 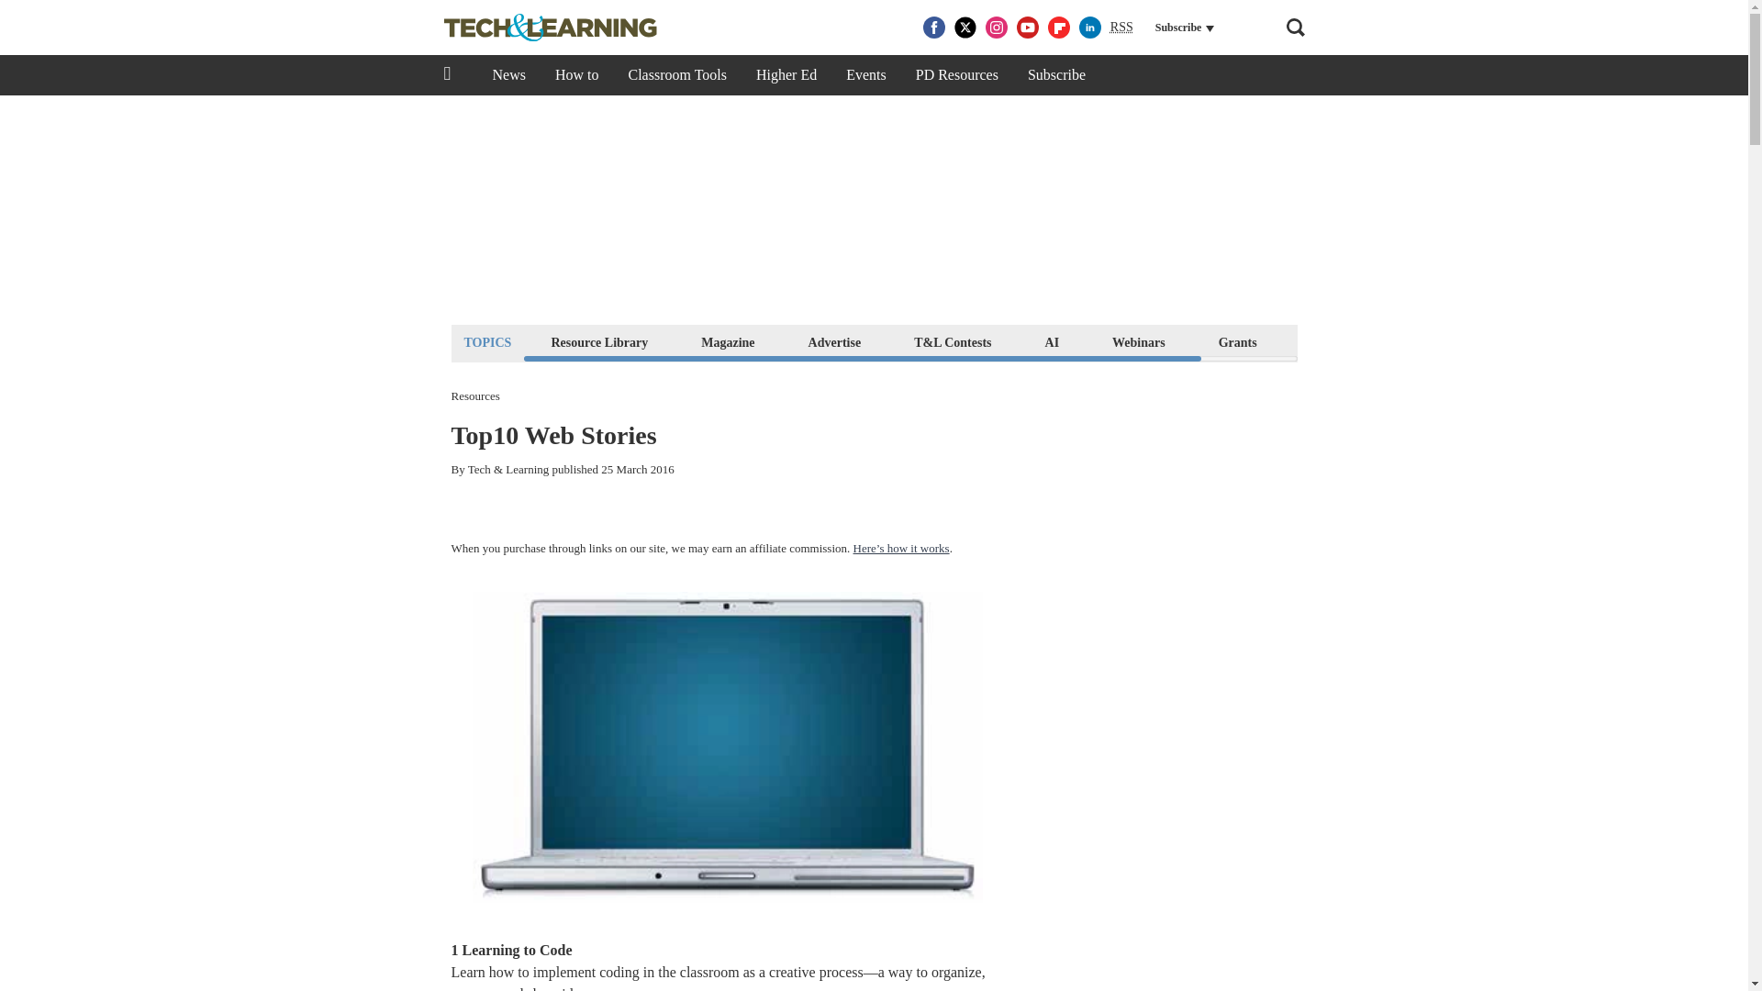 I want to click on How to, so click(x=576, y=75).